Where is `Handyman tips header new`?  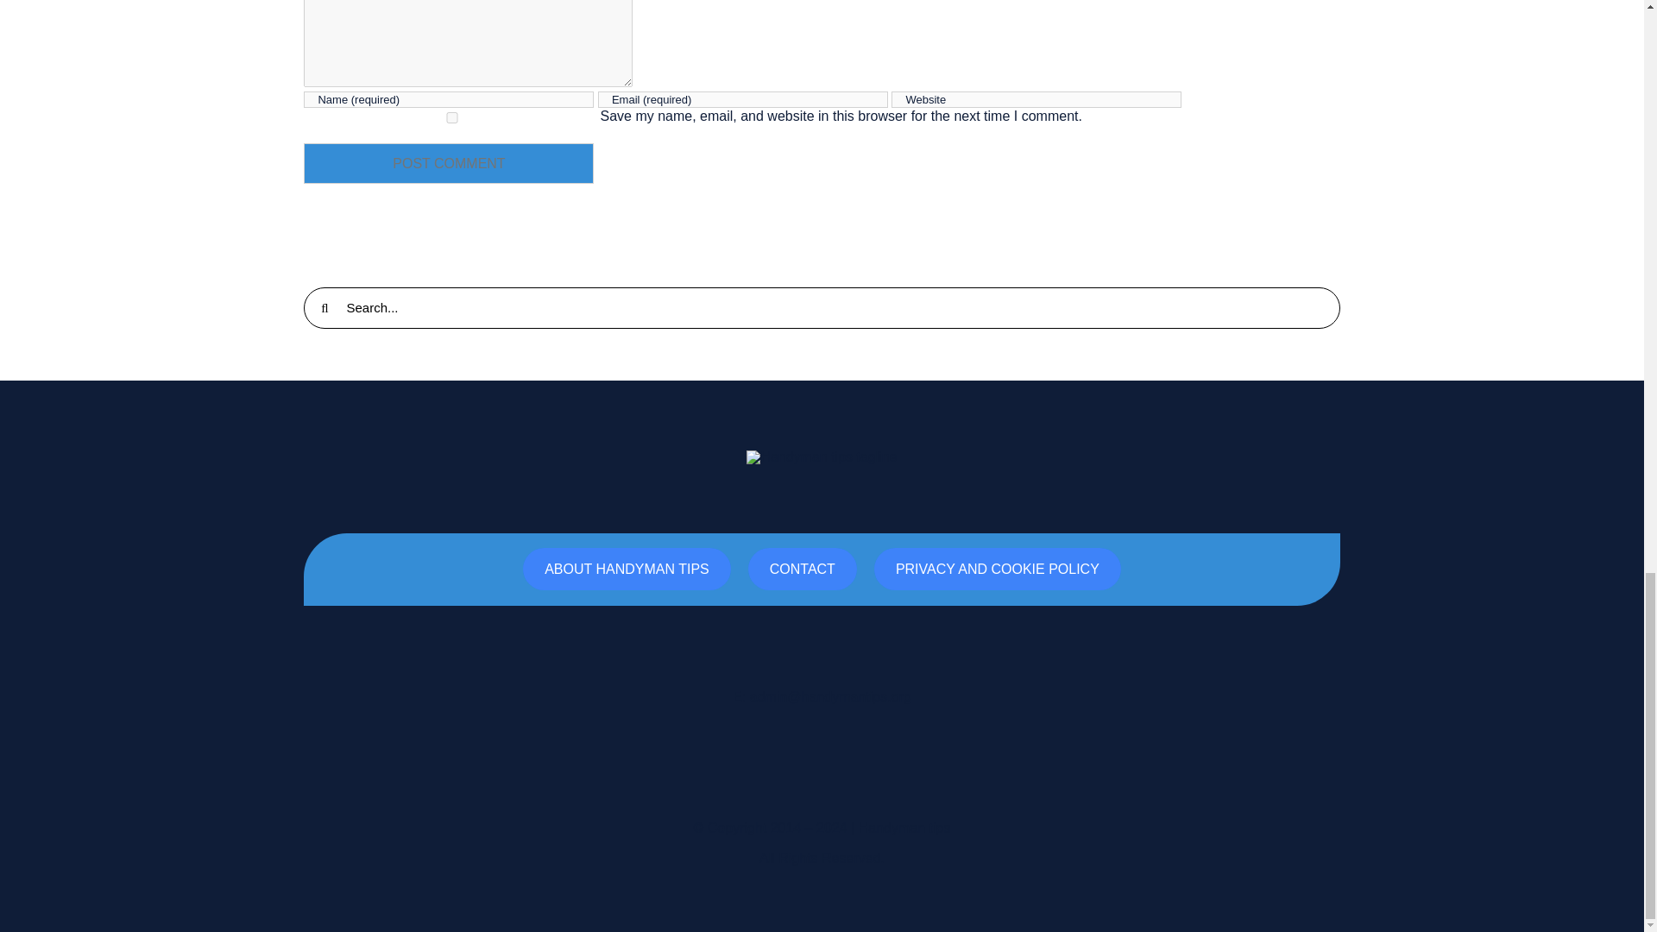
Handyman tips header new is located at coordinates (822, 457).